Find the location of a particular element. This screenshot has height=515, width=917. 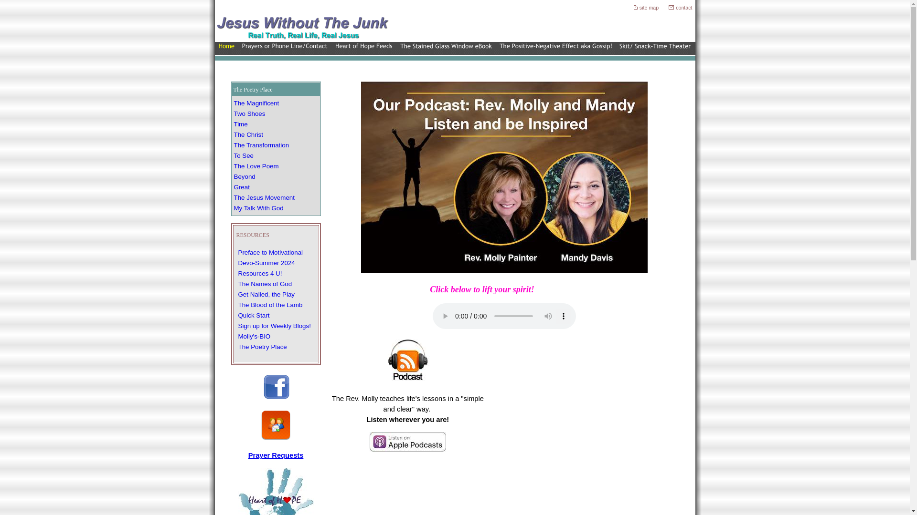

The Poetry Place is located at coordinates (262, 347).